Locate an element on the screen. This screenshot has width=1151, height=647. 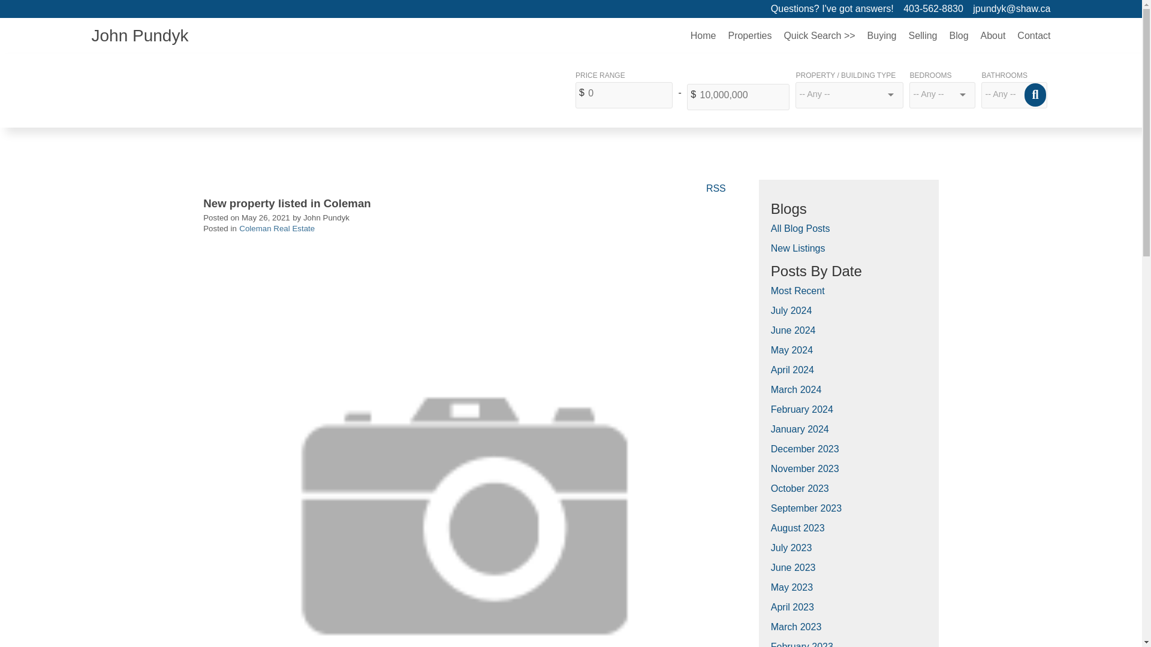
About is located at coordinates (993, 36).